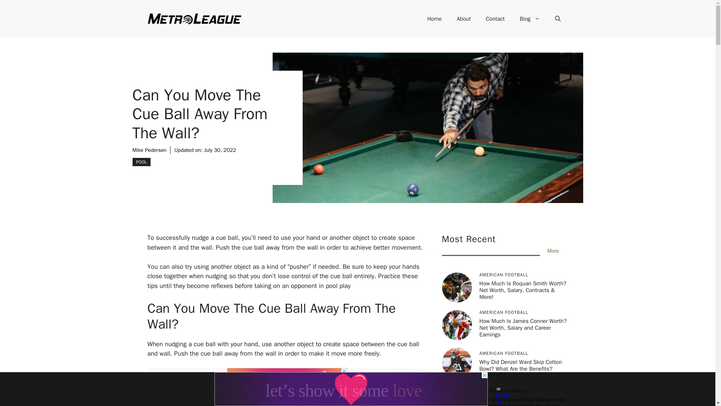 The width and height of the screenshot is (721, 406). What do you see at coordinates (434, 19) in the screenshot?
I see `Home` at bounding box center [434, 19].